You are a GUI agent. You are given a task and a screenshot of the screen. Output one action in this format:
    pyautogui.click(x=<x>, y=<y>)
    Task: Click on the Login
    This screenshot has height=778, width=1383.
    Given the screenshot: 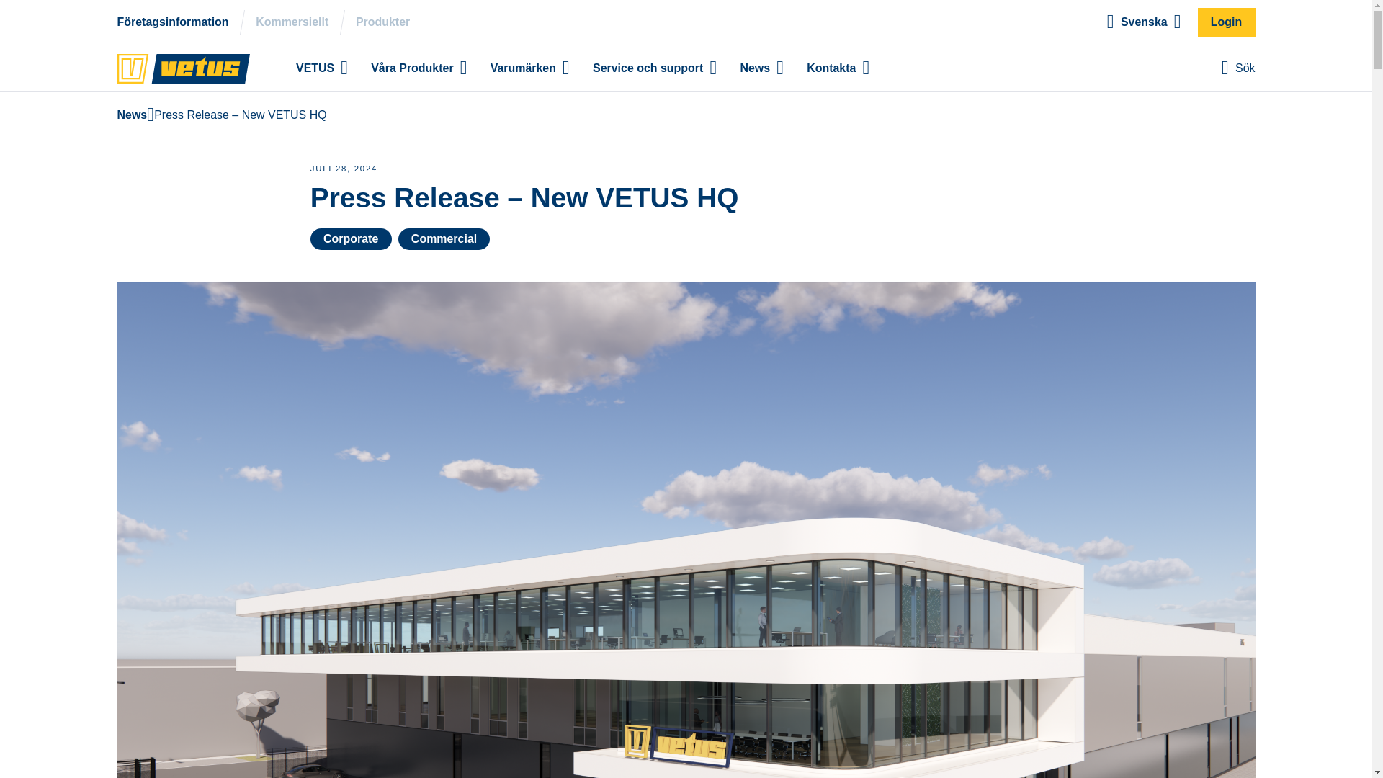 What is the action you would take?
    pyautogui.click(x=1226, y=22)
    